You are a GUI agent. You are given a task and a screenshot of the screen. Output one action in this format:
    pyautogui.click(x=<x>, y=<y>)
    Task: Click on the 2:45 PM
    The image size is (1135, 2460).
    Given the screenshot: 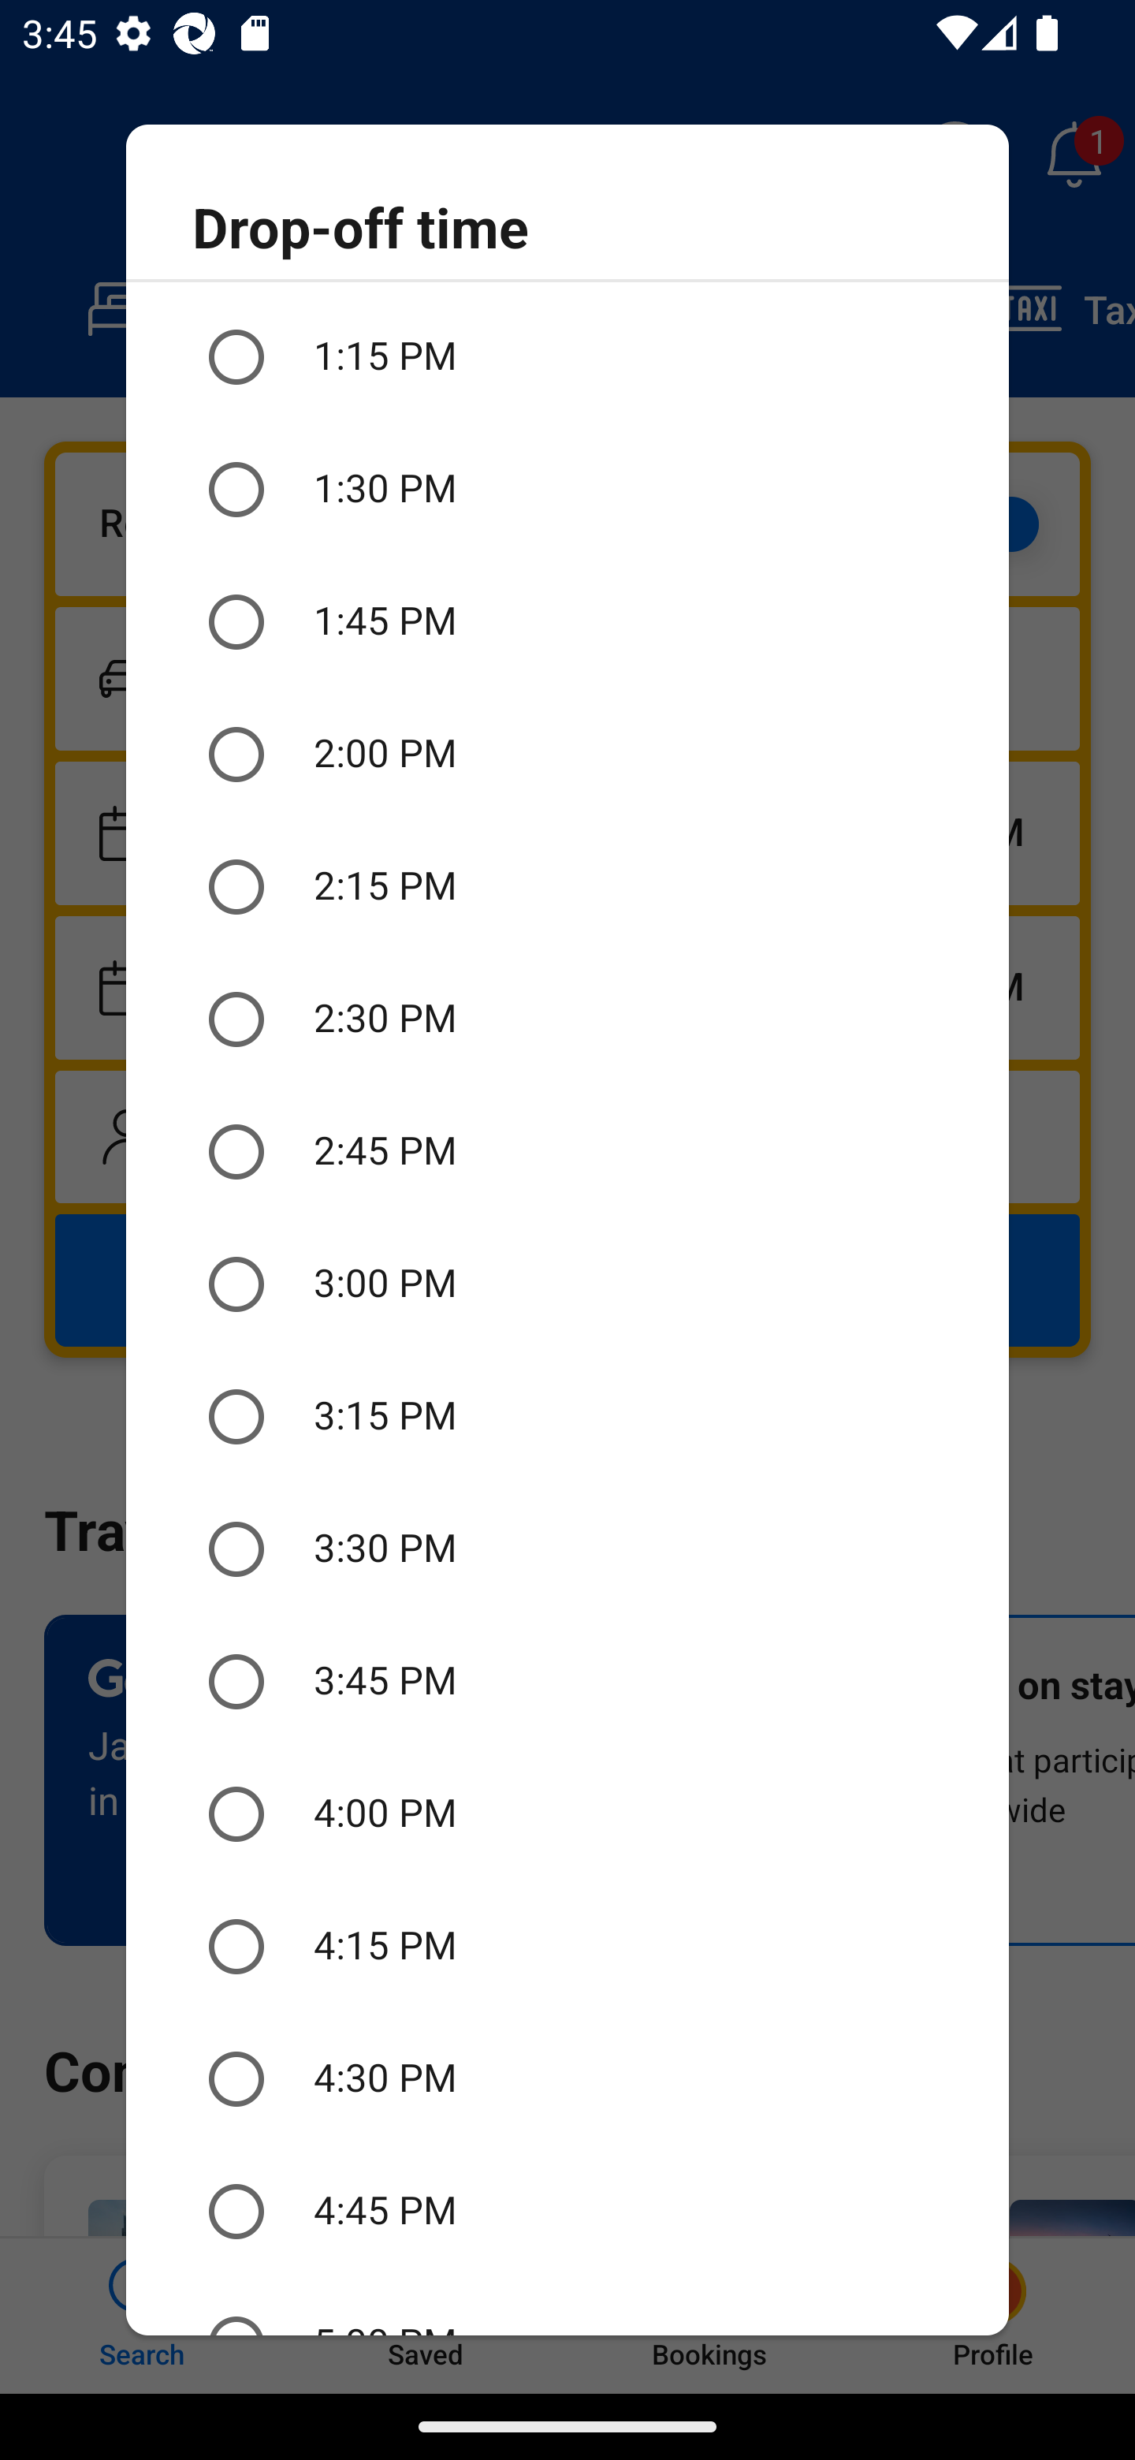 What is the action you would take?
    pyautogui.click(x=567, y=1151)
    